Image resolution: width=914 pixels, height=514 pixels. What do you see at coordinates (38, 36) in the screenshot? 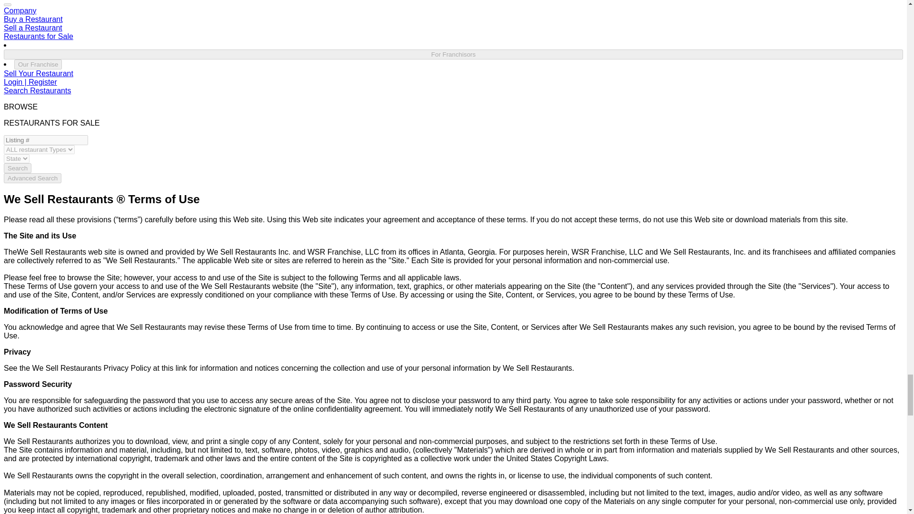
I see `Restaurants for Sale` at bounding box center [38, 36].